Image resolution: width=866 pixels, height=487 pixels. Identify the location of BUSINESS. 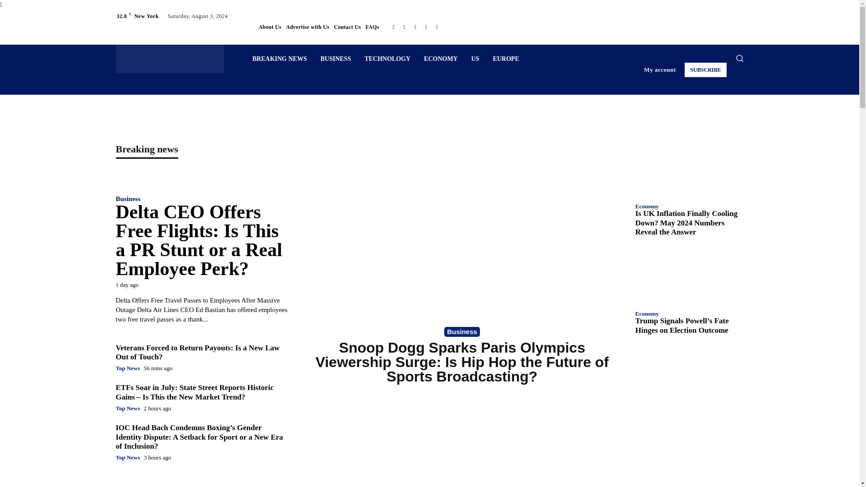
(336, 59).